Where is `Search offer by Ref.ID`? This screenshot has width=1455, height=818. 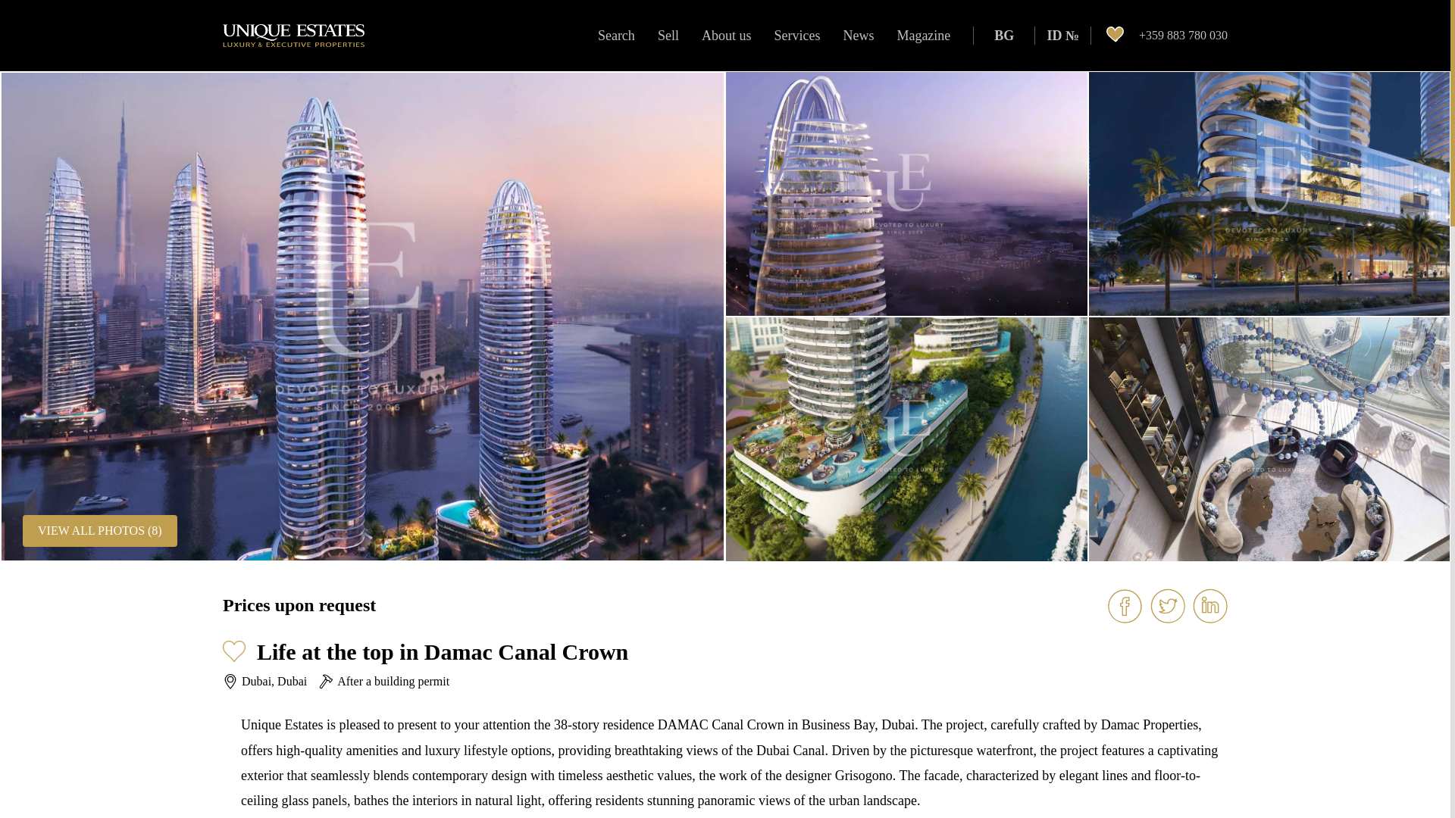 Search offer by Ref.ID is located at coordinates (1062, 36).